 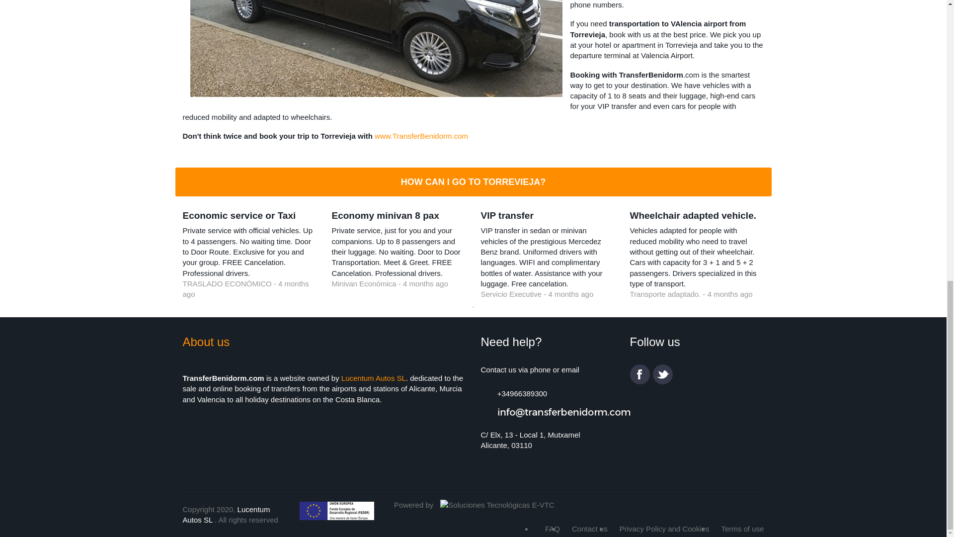 I want to click on Facebook, so click(x=639, y=374).